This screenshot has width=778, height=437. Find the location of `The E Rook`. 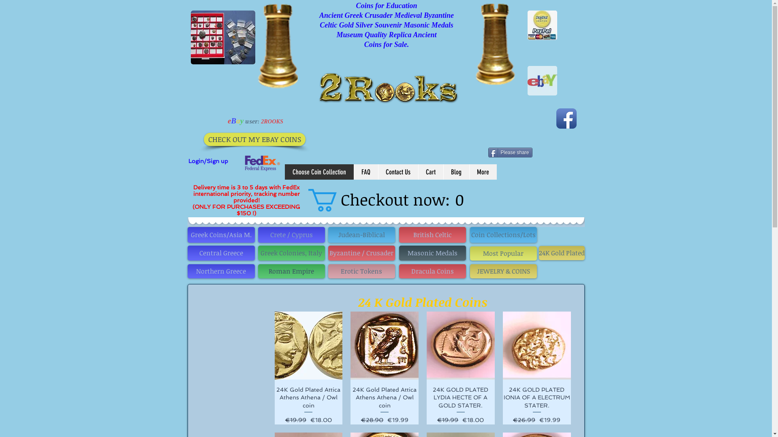

The E Rook is located at coordinates (495, 45).